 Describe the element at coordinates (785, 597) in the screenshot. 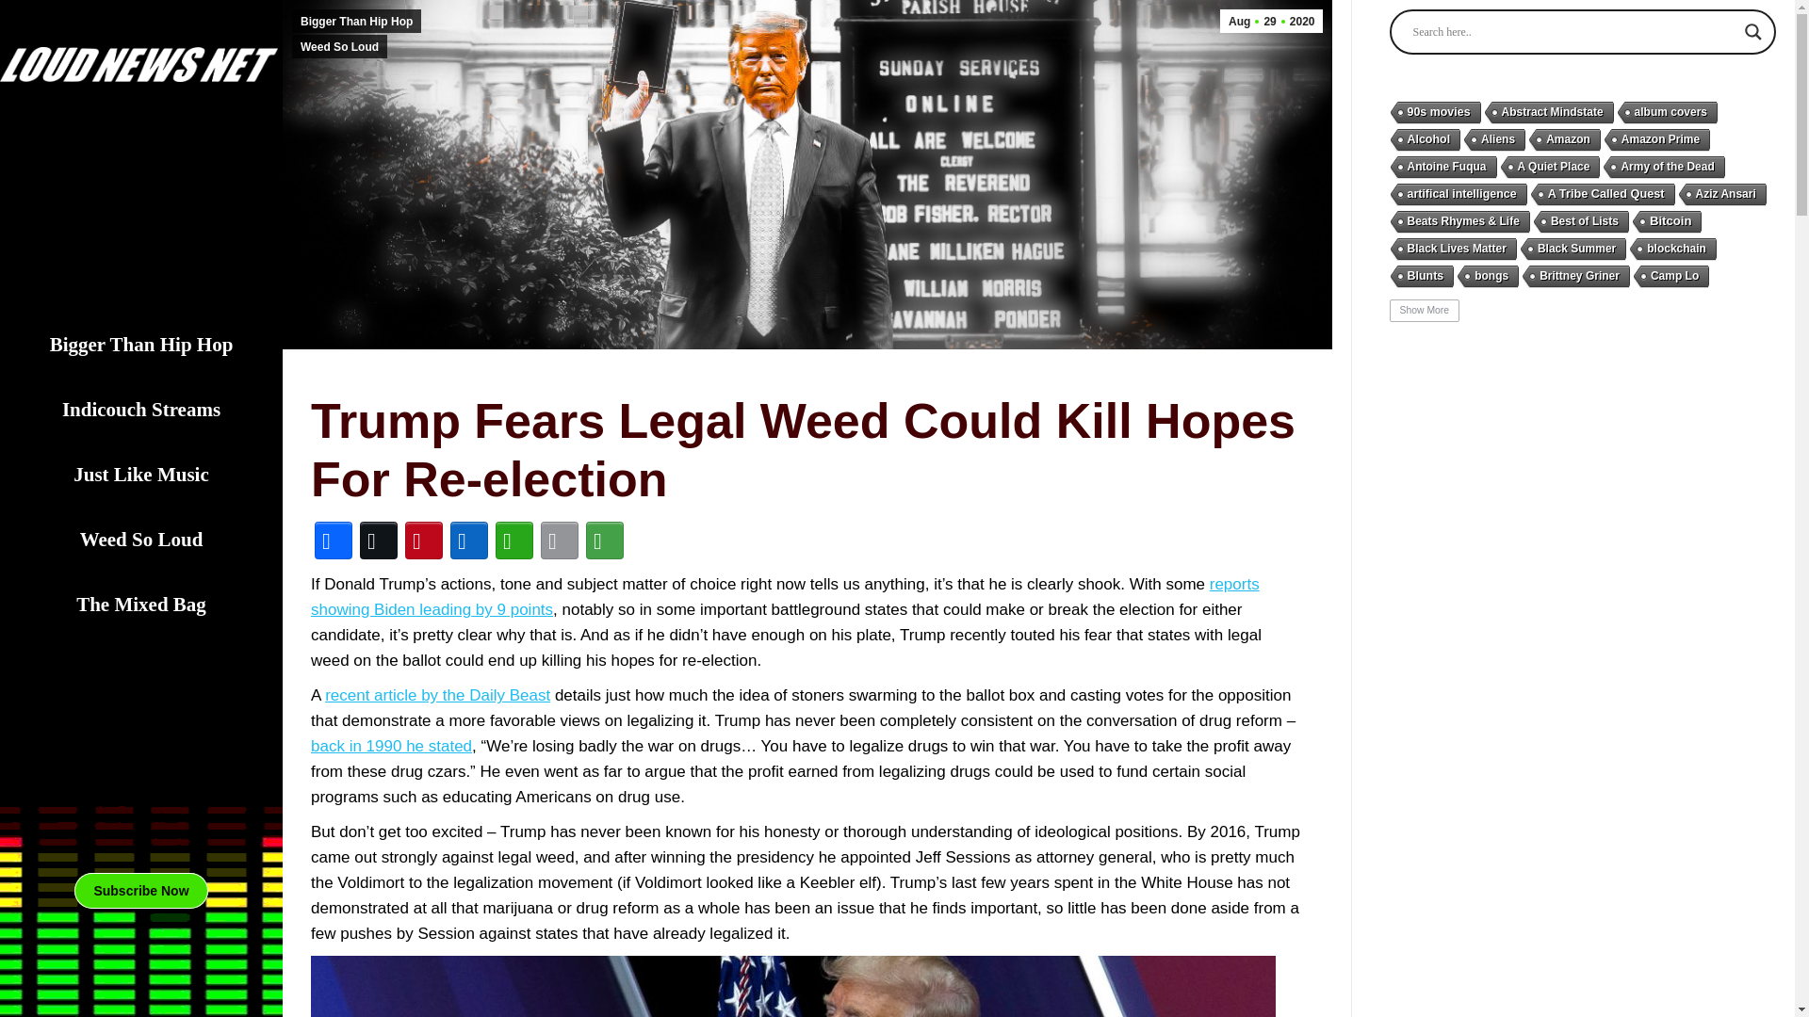

I see `recent article by the Daily Beast` at that location.